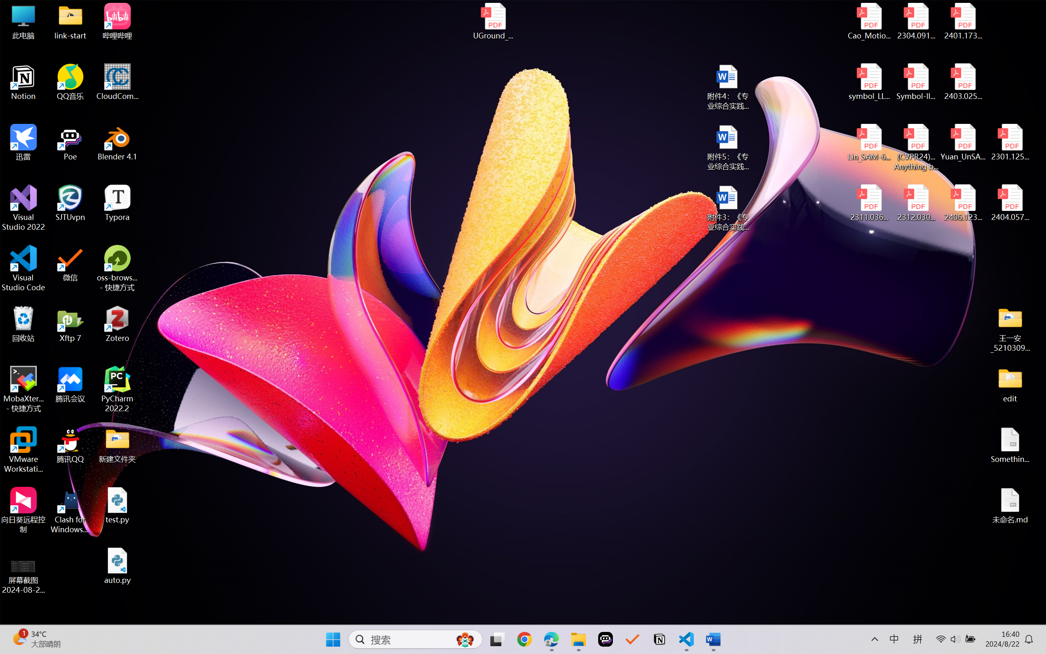 Image resolution: width=1046 pixels, height=654 pixels. Describe the element at coordinates (963, 21) in the screenshot. I see `2401.17399v1.pdf` at that location.